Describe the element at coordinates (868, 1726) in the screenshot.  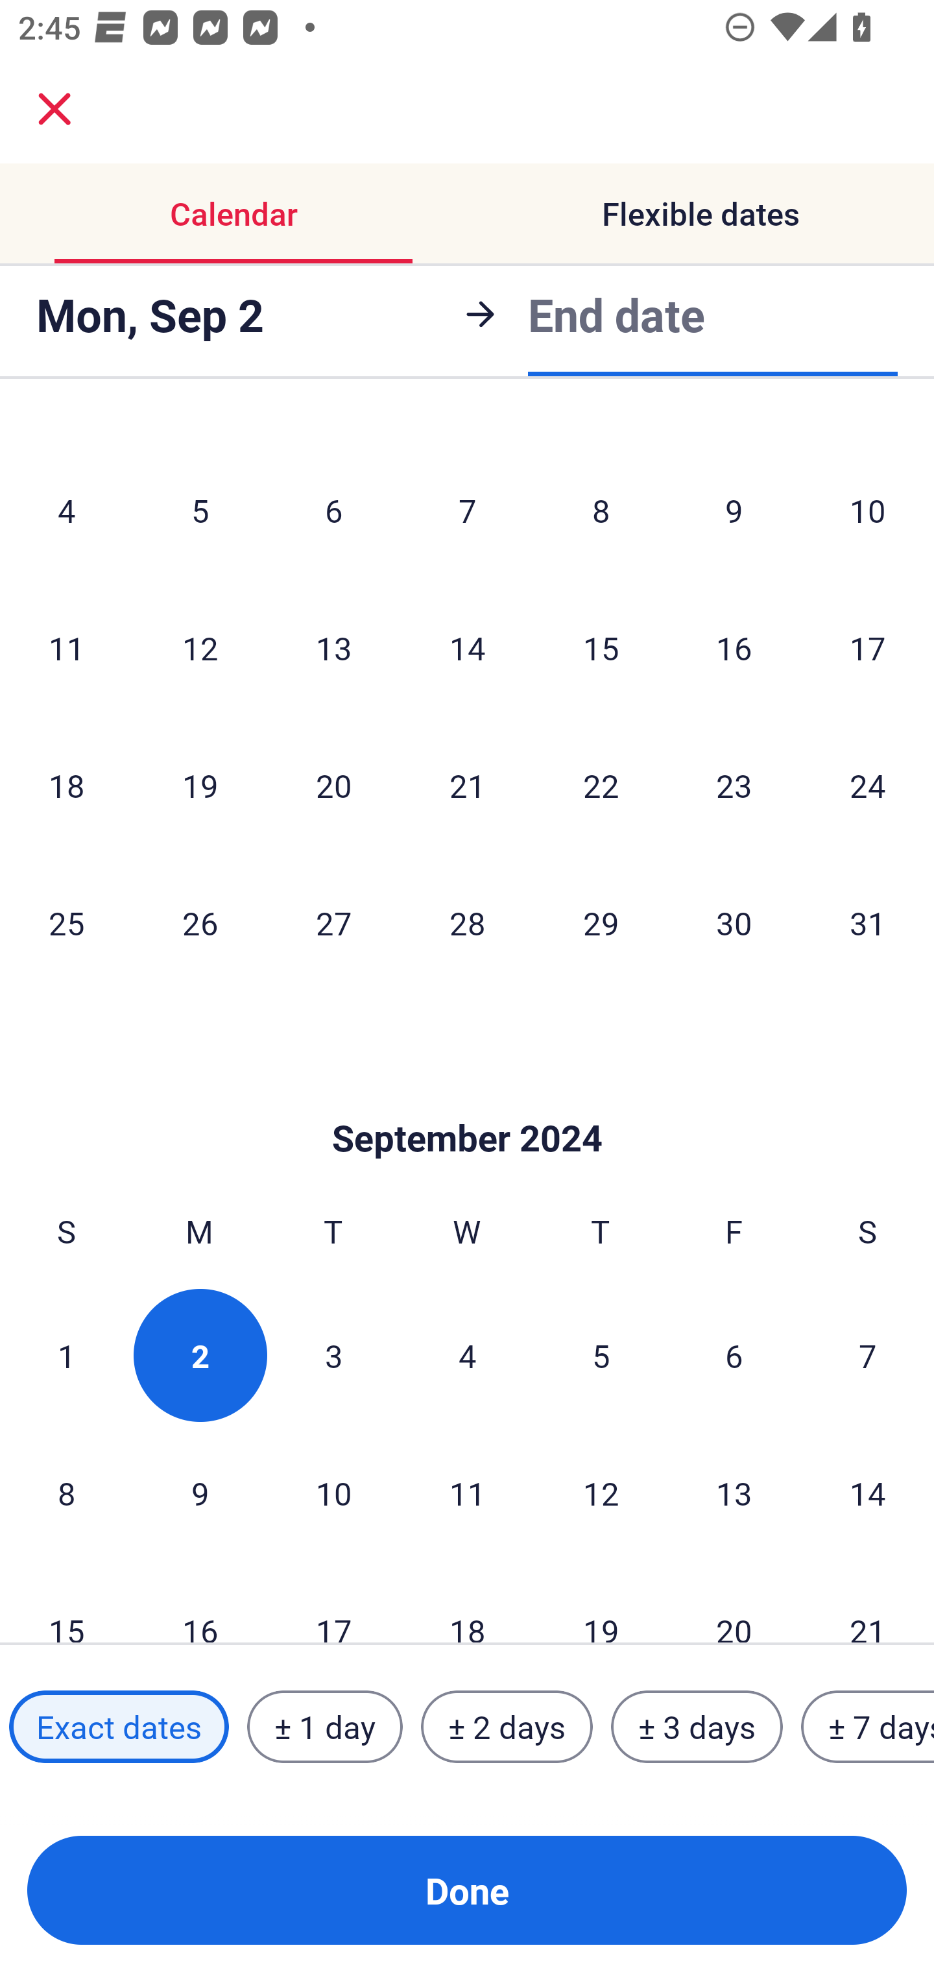
I see `± 7 days` at that location.